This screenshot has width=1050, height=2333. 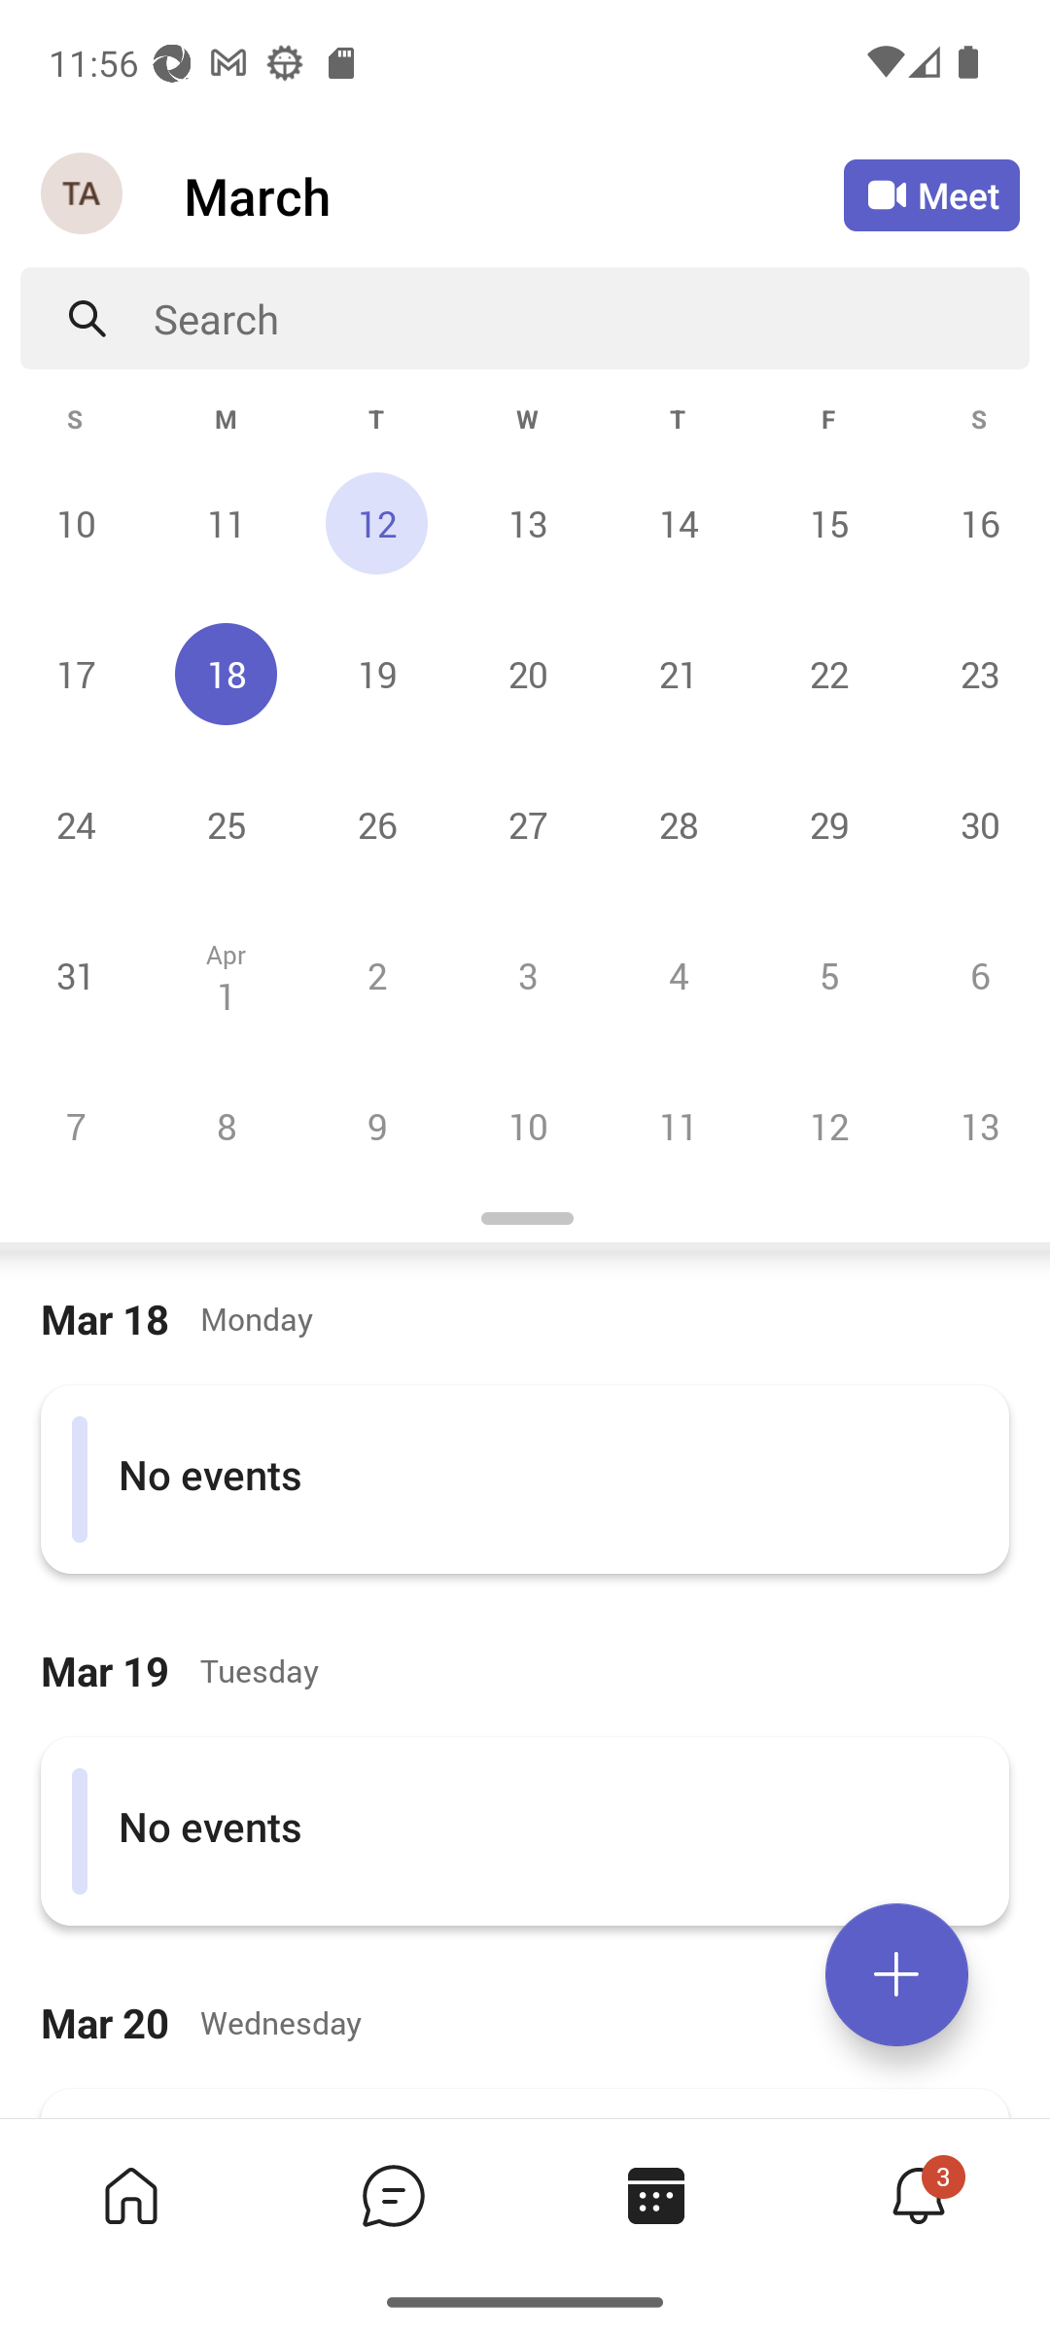 What do you see at coordinates (678, 523) in the screenshot?
I see `Thursday, March 14 14` at bounding box center [678, 523].